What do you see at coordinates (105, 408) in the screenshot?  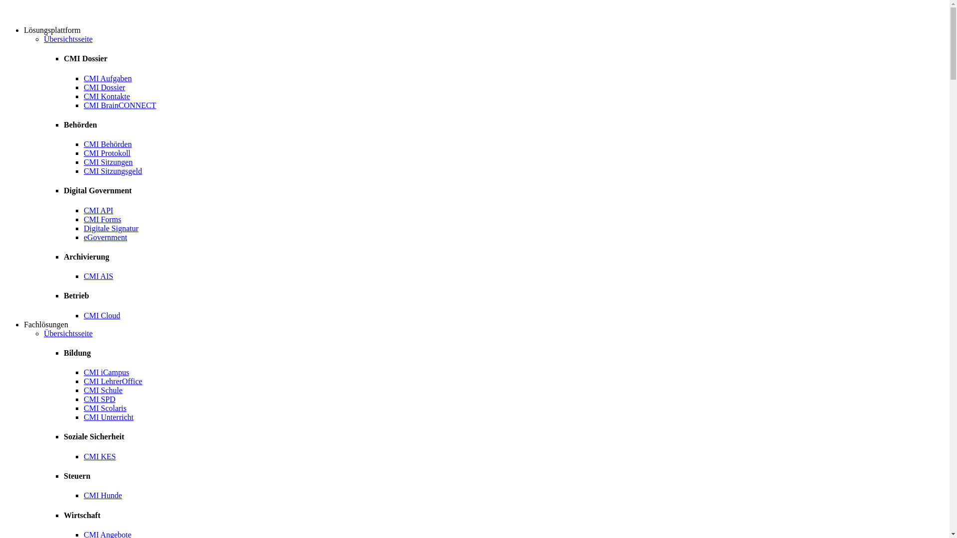 I see `CMI Scolaris` at bounding box center [105, 408].